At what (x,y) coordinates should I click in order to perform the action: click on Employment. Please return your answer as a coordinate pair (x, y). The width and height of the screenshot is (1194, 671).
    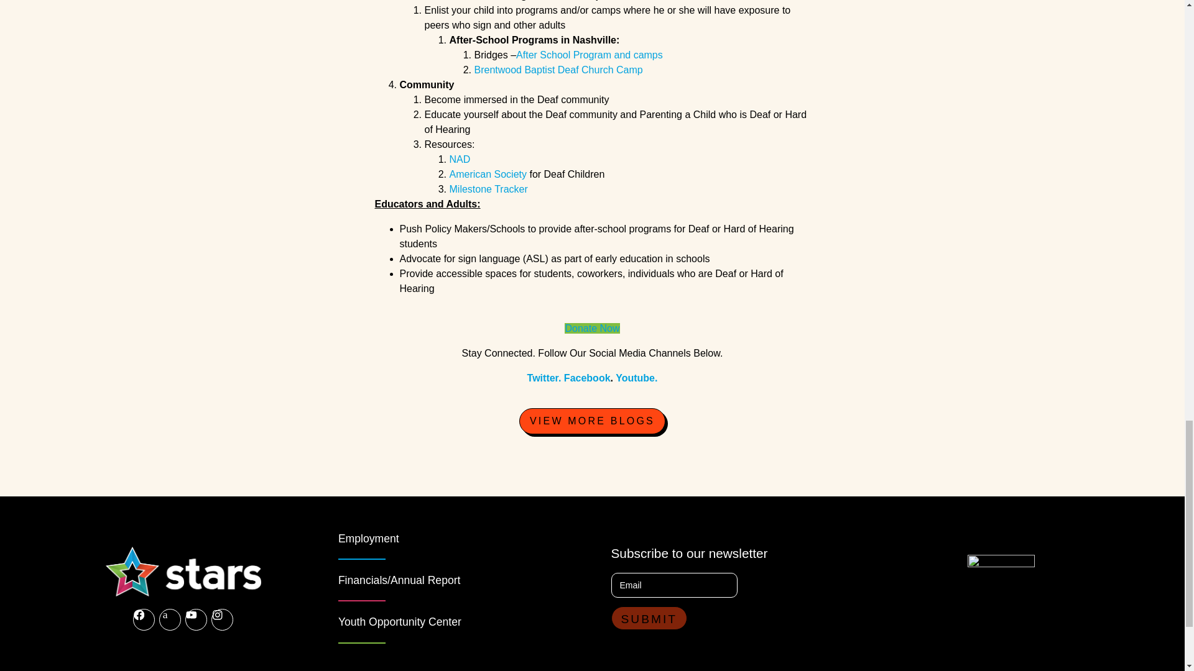
    Looking at the image, I should click on (368, 538).